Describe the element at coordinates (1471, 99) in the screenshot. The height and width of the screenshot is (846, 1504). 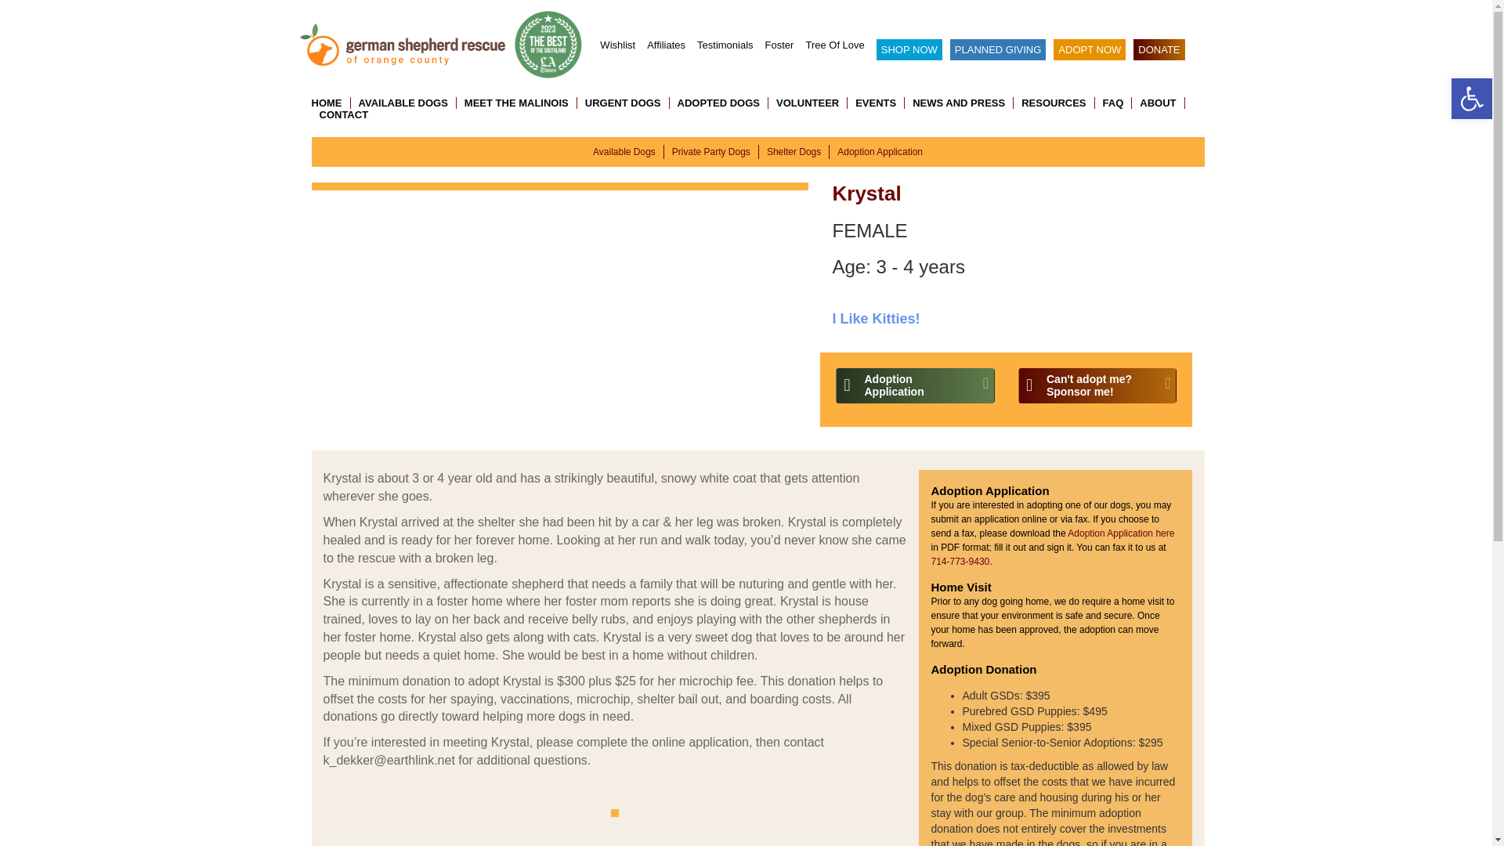
I see `Accessibility Tools` at that location.